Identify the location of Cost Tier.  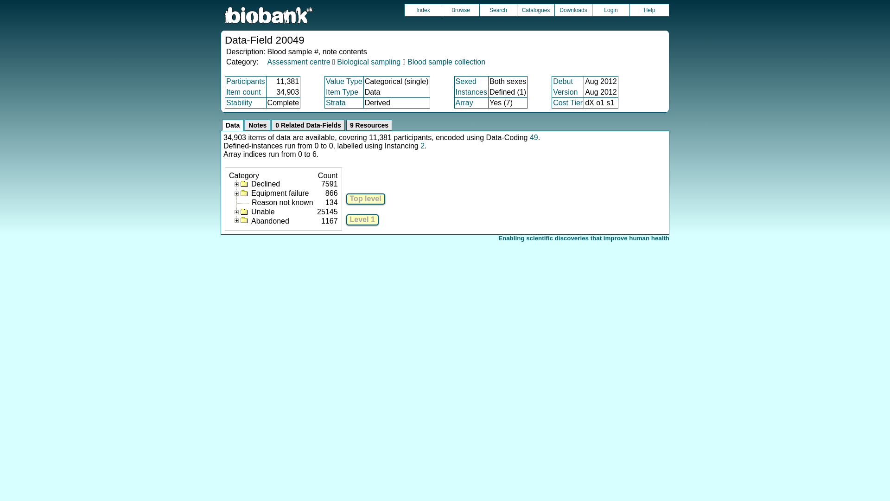
(567, 103).